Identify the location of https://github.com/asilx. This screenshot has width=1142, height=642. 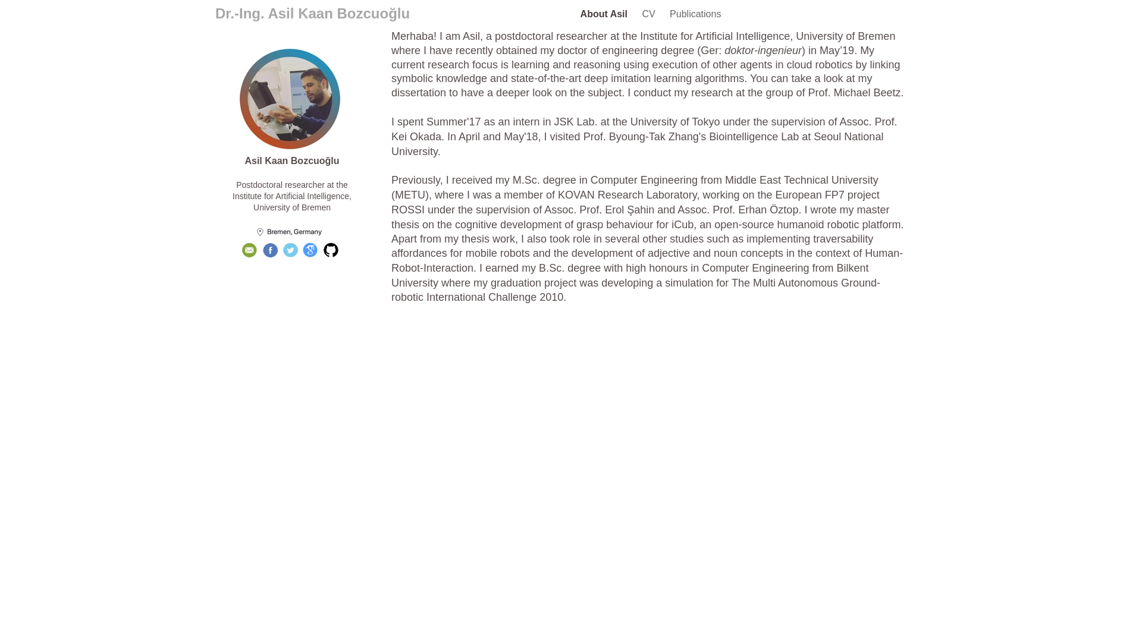
(331, 254).